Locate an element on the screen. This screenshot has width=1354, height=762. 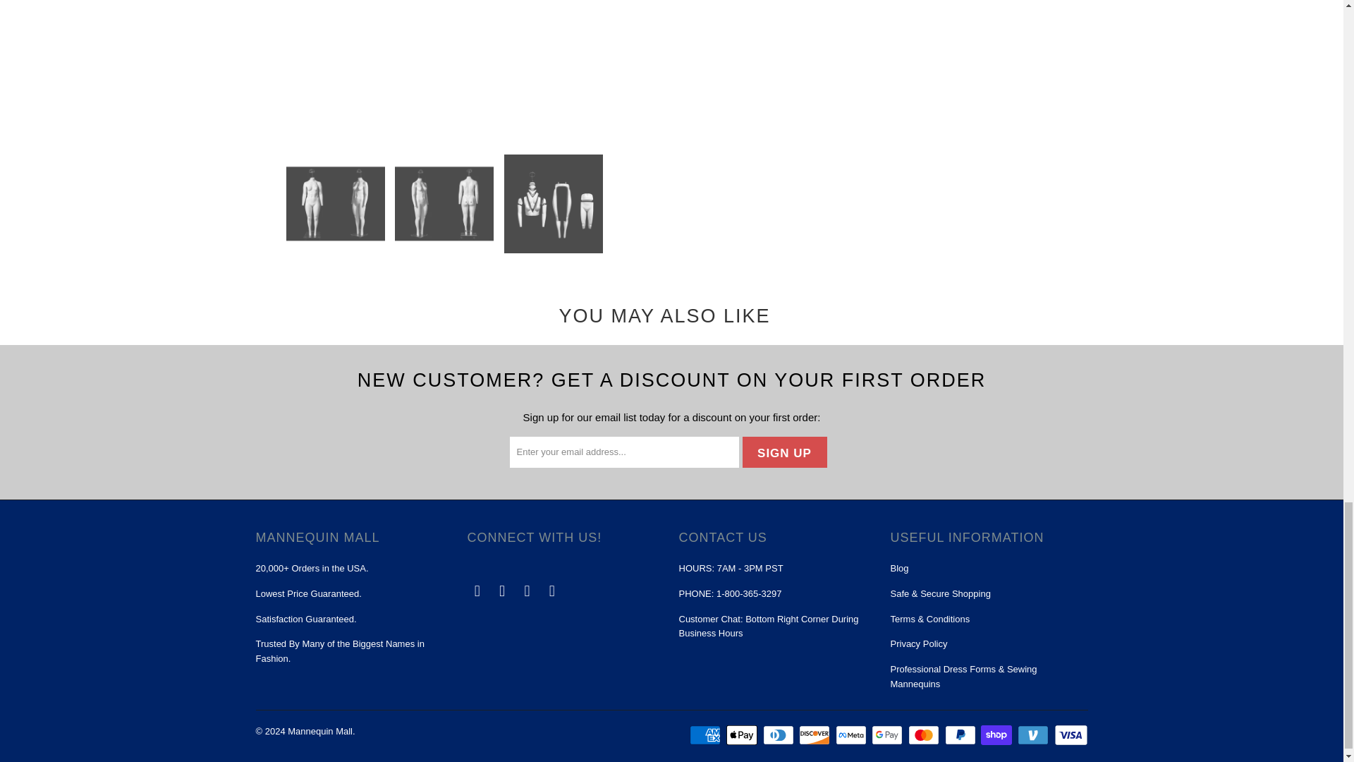
Google Pay is located at coordinates (889, 735).